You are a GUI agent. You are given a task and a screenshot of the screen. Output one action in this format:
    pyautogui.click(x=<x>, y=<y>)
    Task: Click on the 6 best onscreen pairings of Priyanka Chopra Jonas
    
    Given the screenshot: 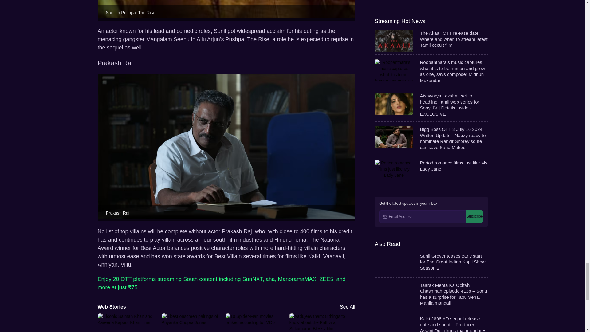 What is the action you would take?
    pyautogui.click(x=191, y=322)
    